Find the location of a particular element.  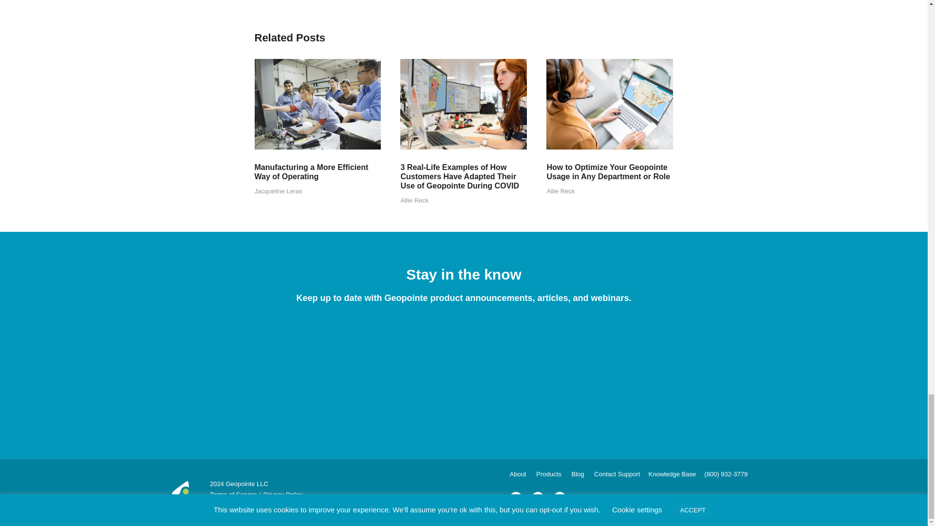

Geopointe geoanalytics territory management data aggregation is located at coordinates (464, 104).